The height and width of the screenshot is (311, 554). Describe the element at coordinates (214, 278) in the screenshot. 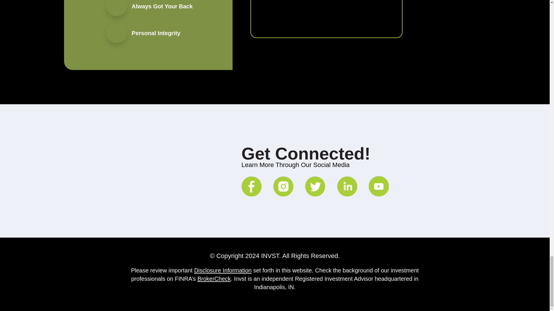

I see `BrokerCheck` at that location.